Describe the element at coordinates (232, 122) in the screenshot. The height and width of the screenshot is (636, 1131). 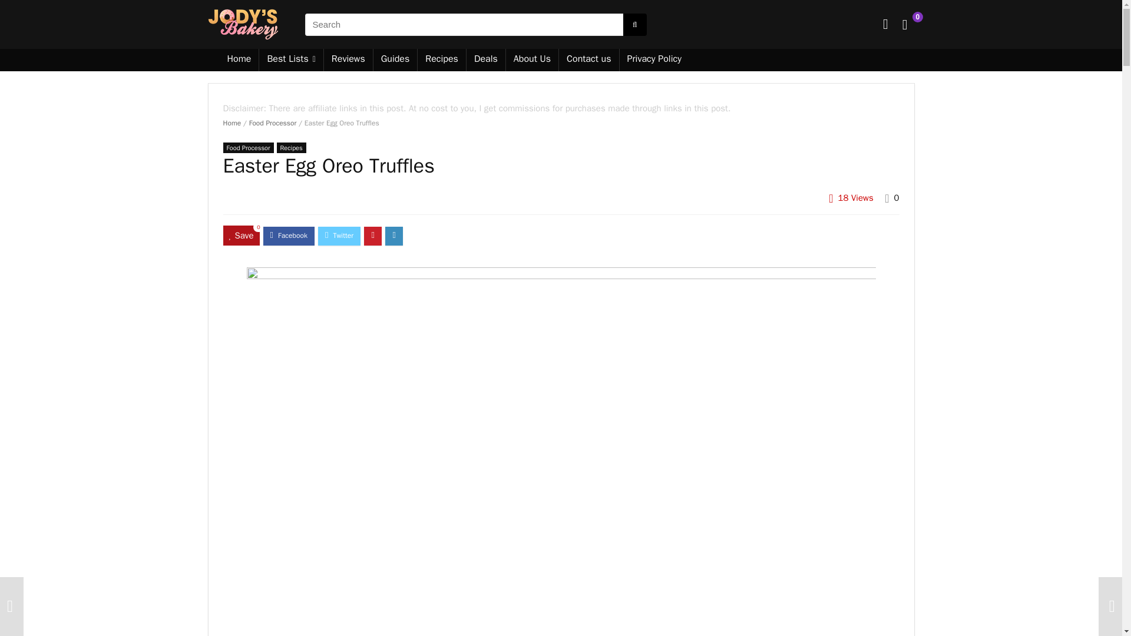
I see `Home` at that location.